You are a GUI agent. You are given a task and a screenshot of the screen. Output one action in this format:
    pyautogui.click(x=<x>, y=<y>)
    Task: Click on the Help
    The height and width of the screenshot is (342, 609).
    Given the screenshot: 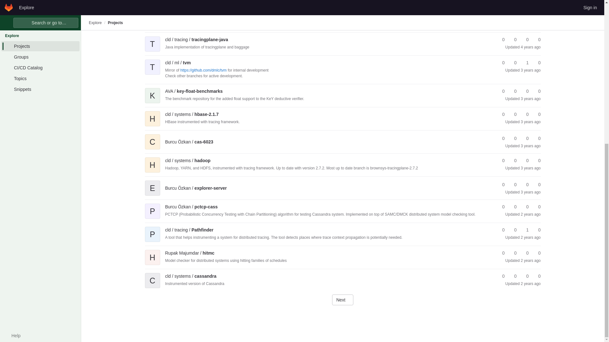 What is the action you would take?
    pyautogui.click(x=13, y=90)
    